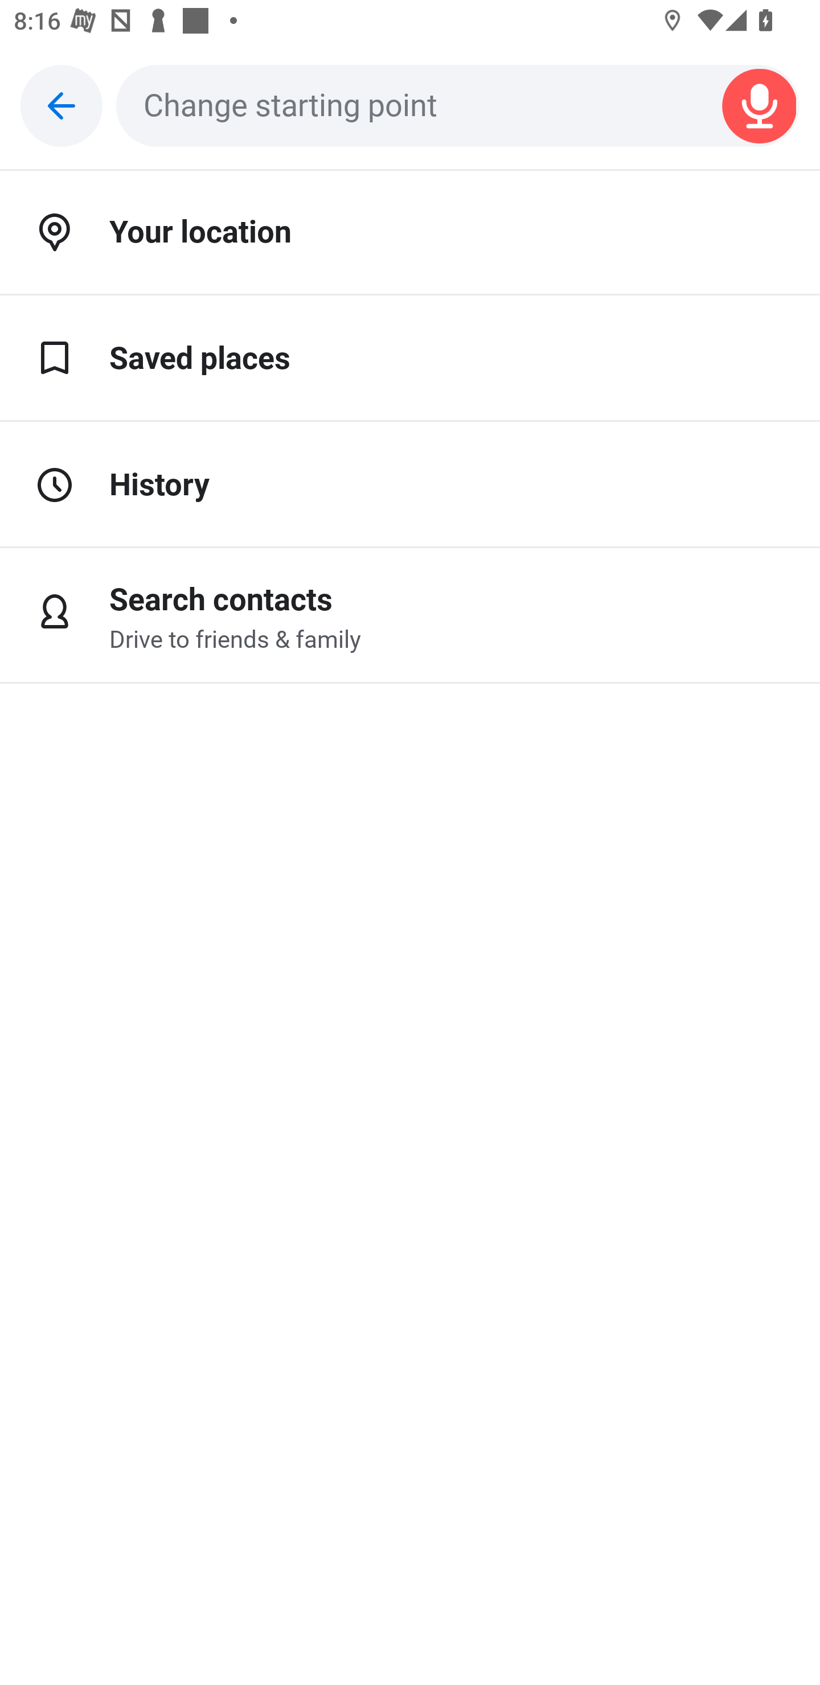 This screenshot has width=820, height=1685. Describe the element at coordinates (410, 616) in the screenshot. I see `Search contacts Drive to friends & family` at that location.